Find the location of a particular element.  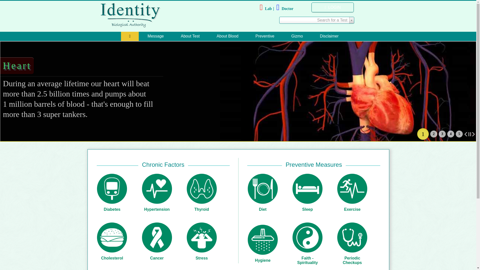

Blood is located at coordinates (433, 134).